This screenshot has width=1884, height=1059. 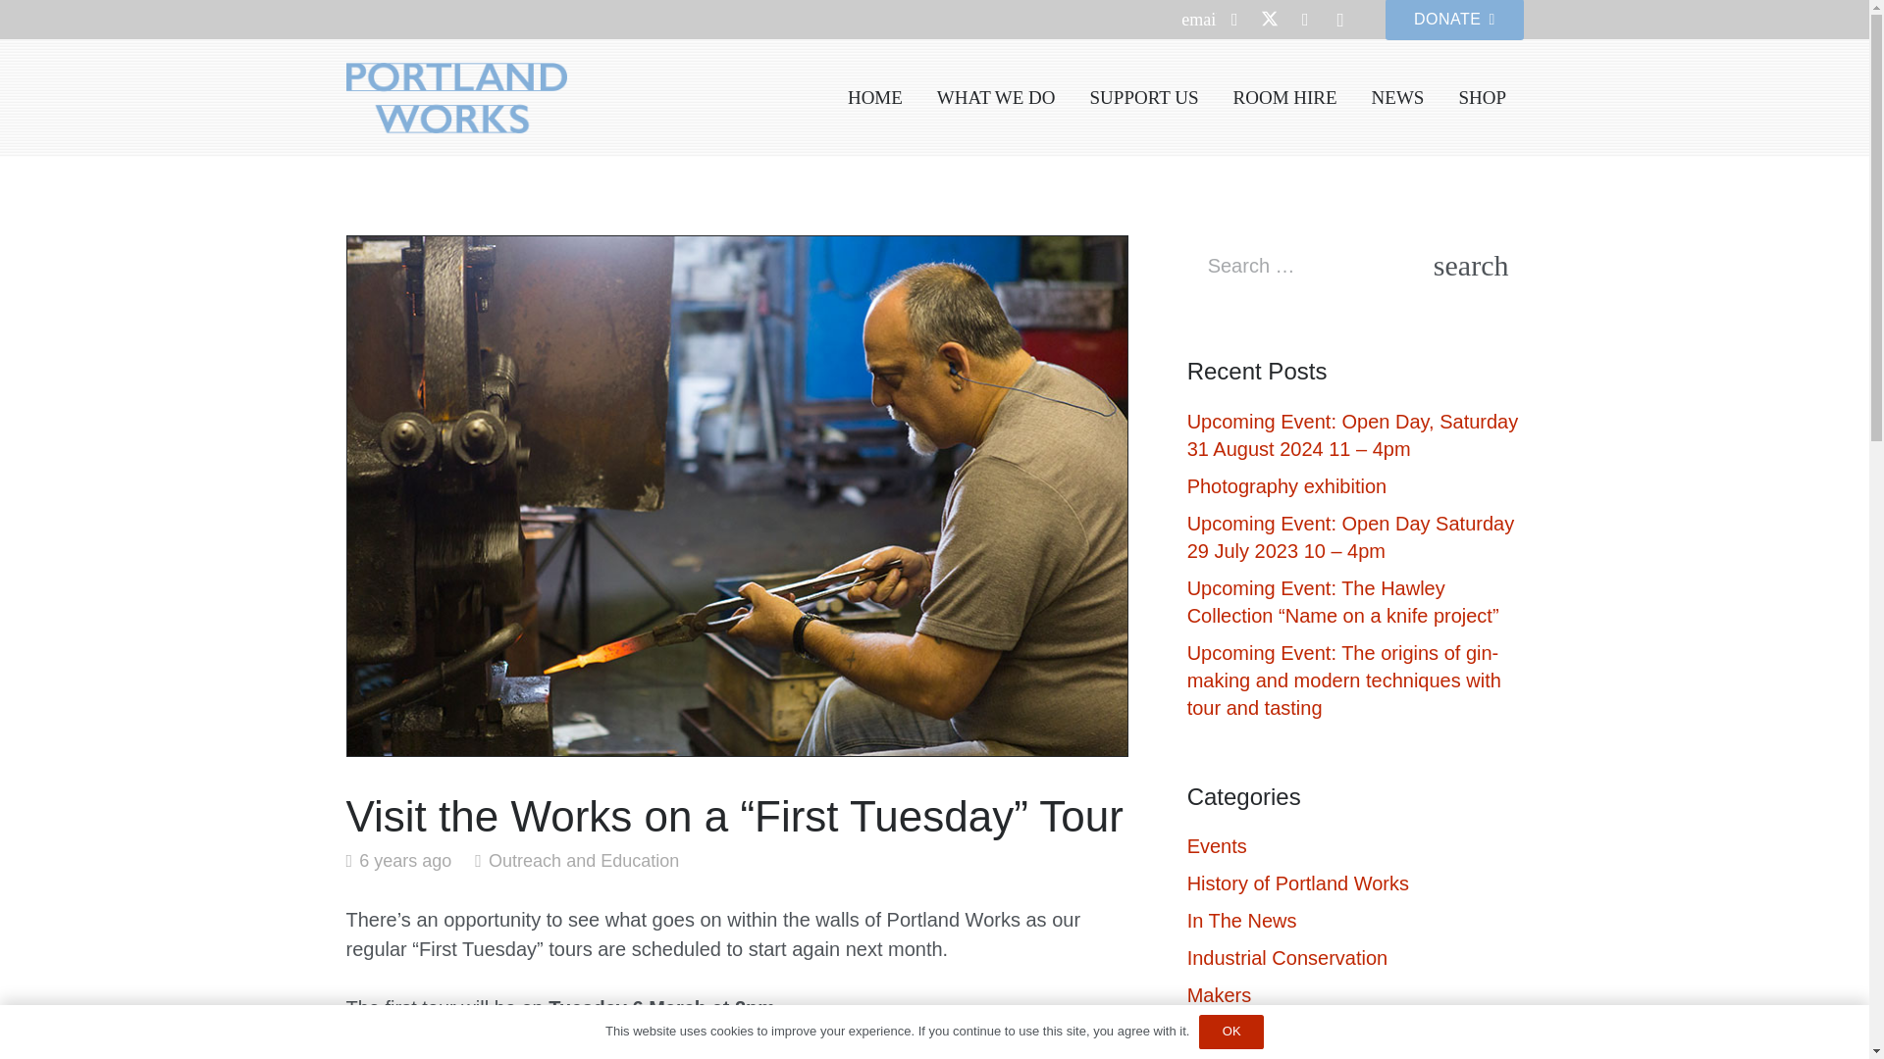 I want to click on Email, so click(x=1199, y=20).